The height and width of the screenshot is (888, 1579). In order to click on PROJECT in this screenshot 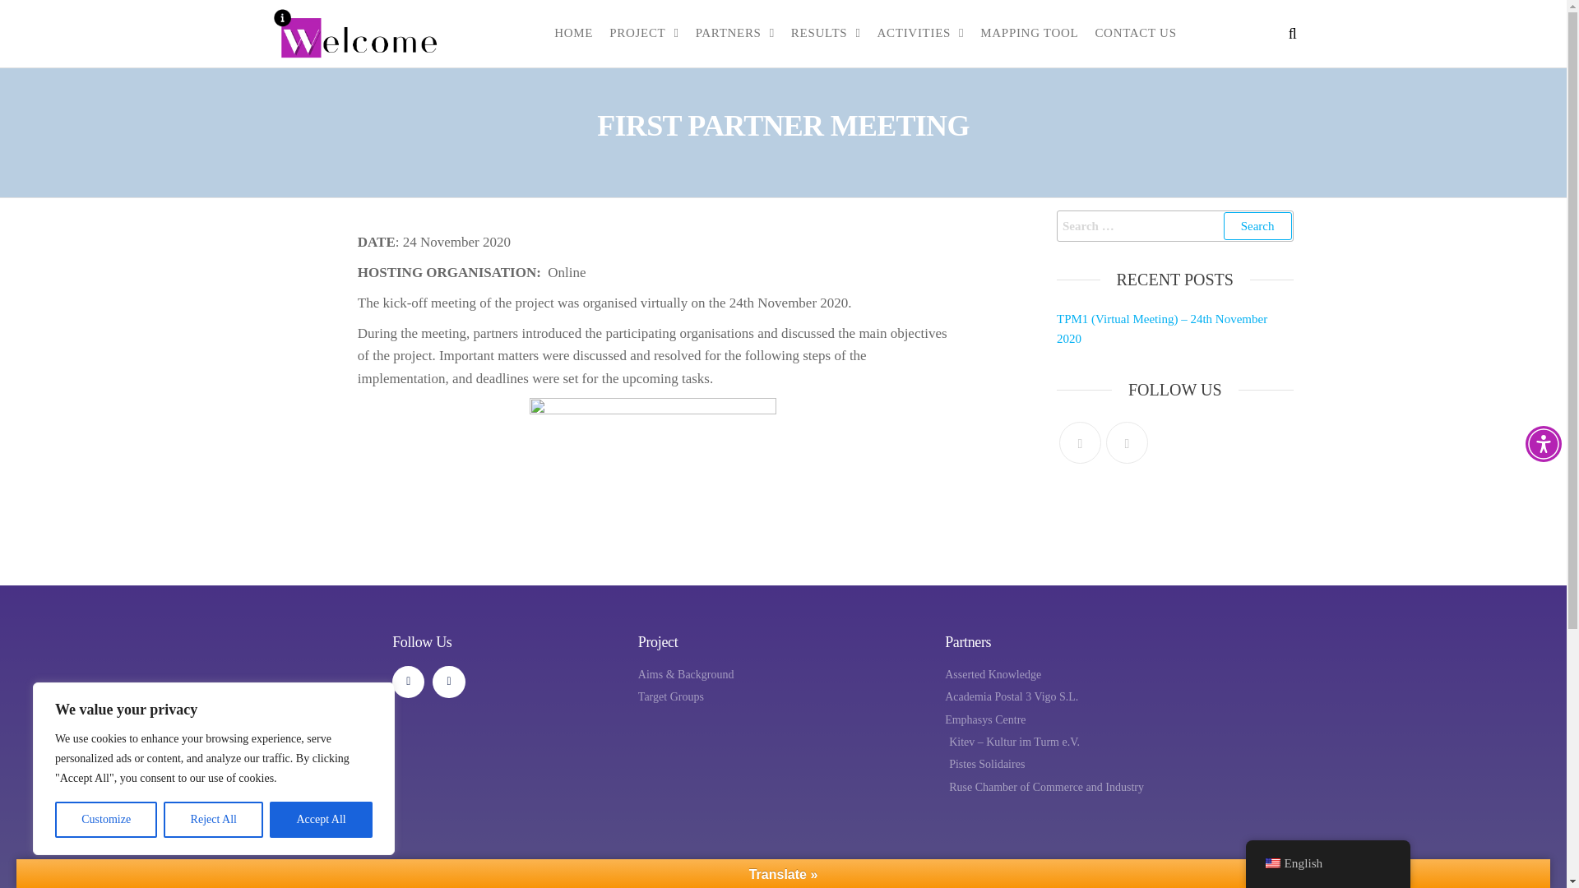, I will do `click(644, 33)`.